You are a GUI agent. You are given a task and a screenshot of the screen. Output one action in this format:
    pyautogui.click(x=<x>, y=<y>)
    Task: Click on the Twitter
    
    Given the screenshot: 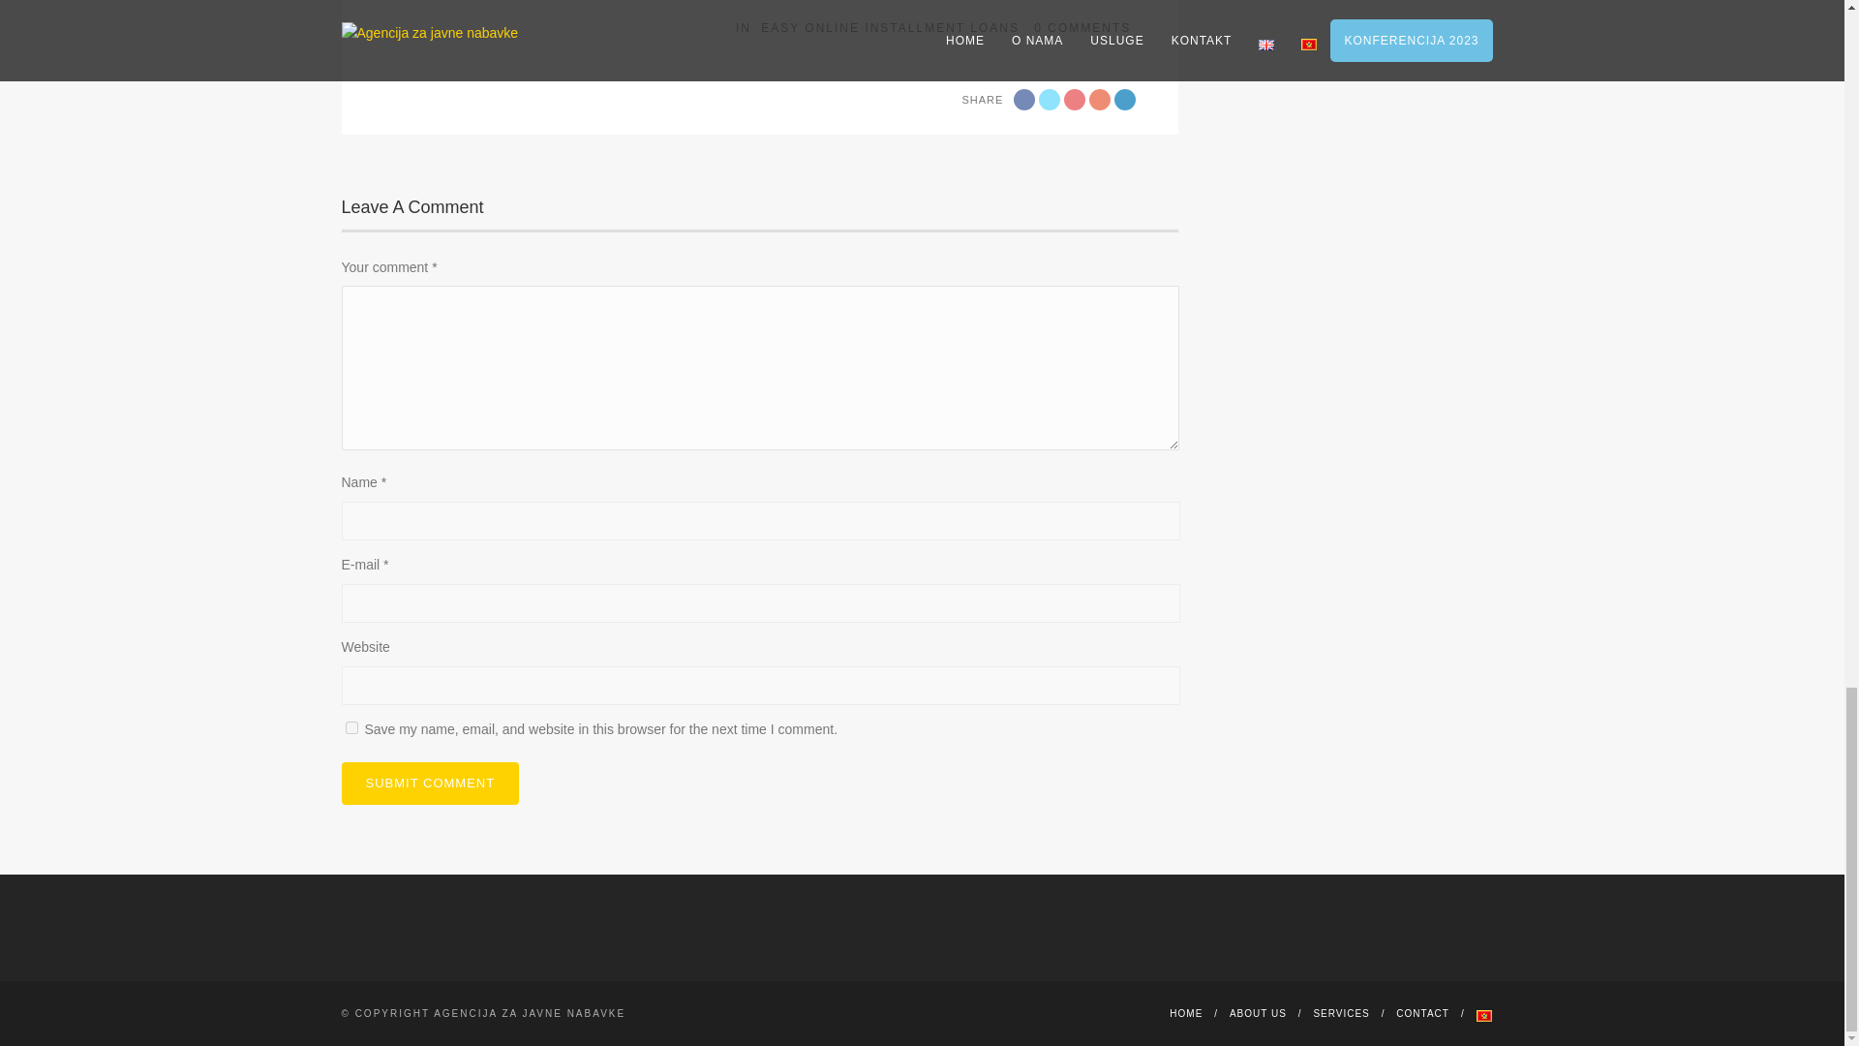 What is the action you would take?
    pyautogui.click(x=1050, y=99)
    